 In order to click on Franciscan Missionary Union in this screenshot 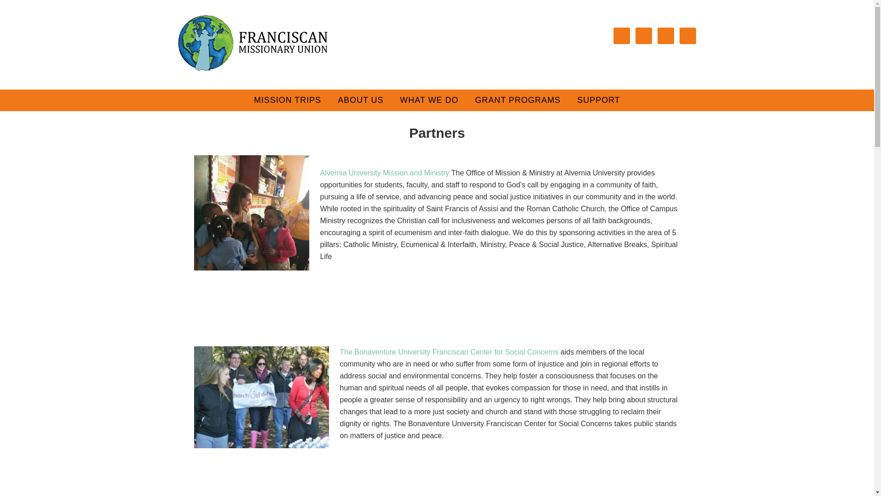, I will do `click(252, 70)`.